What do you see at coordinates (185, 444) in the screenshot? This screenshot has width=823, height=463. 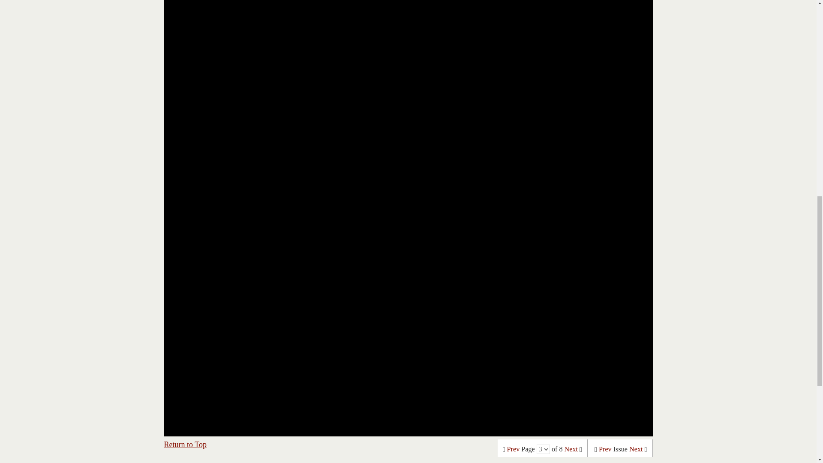 I see `Return to Top` at bounding box center [185, 444].